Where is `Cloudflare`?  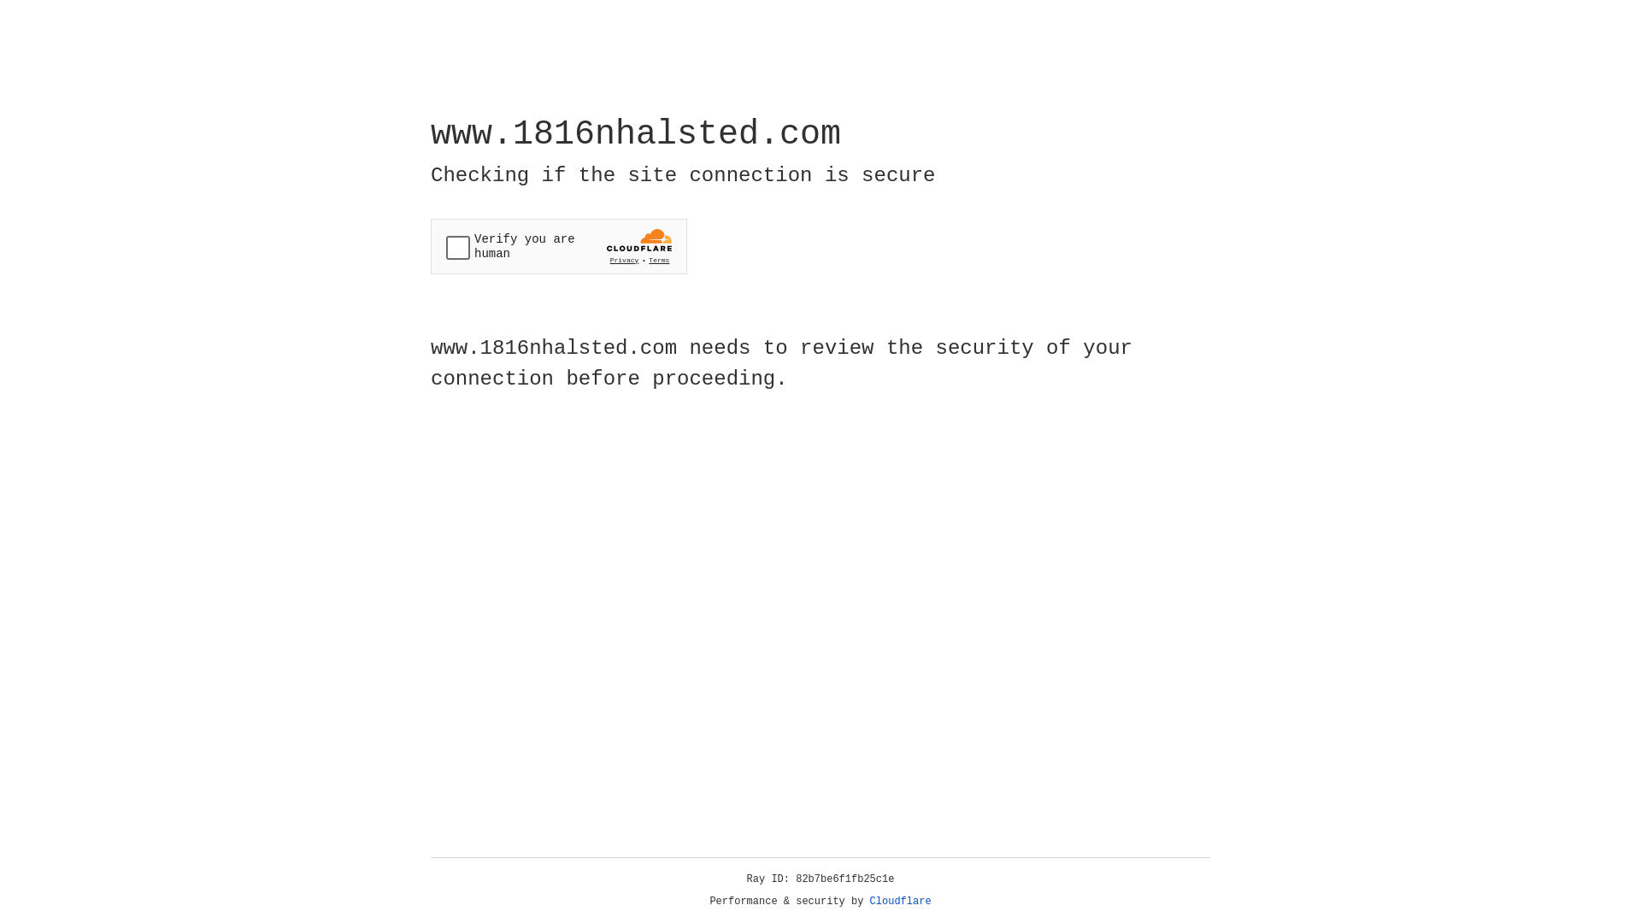
Cloudflare is located at coordinates (901, 902).